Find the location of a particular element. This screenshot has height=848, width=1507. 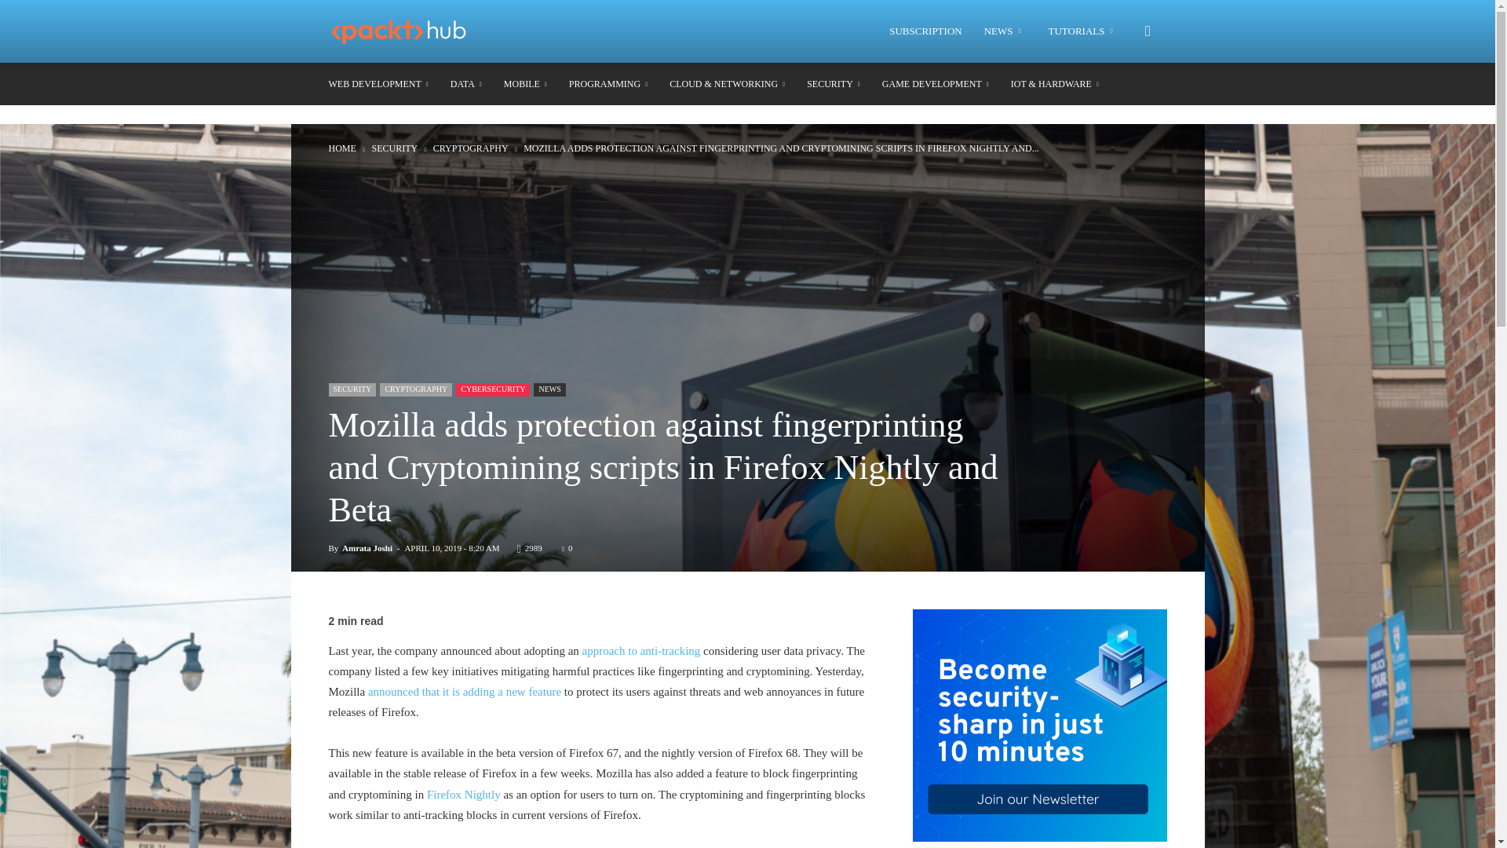

NEWS is located at coordinates (1005, 31).